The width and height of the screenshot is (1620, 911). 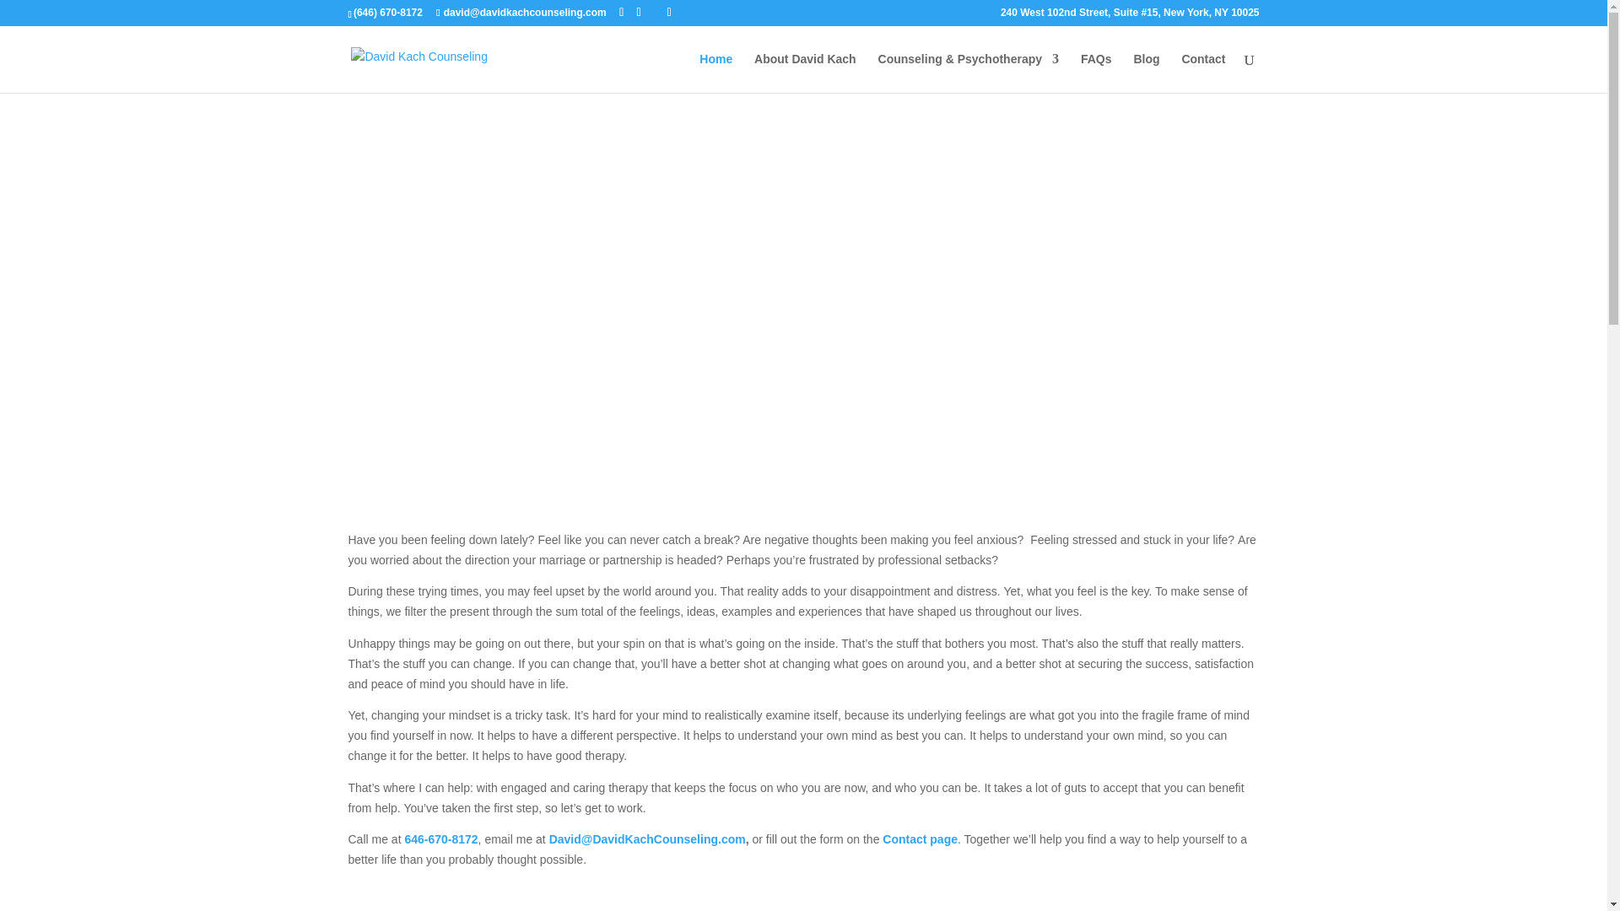 What do you see at coordinates (440, 839) in the screenshot?
I see `646-670-8172` at bounding box center [440, 839].